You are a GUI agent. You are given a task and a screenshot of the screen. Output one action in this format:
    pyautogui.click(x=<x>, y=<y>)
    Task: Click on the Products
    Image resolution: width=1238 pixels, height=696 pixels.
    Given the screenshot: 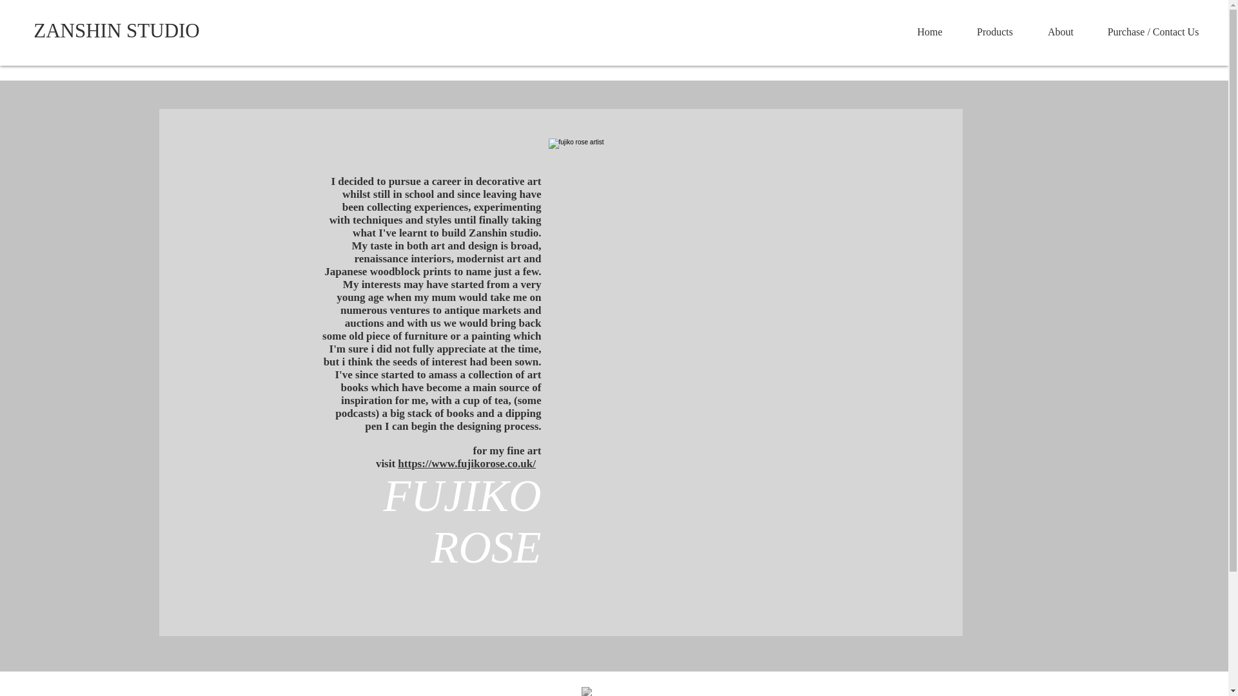 What is the action you would take?
    pyautogui.click(x=994, y=32)
    